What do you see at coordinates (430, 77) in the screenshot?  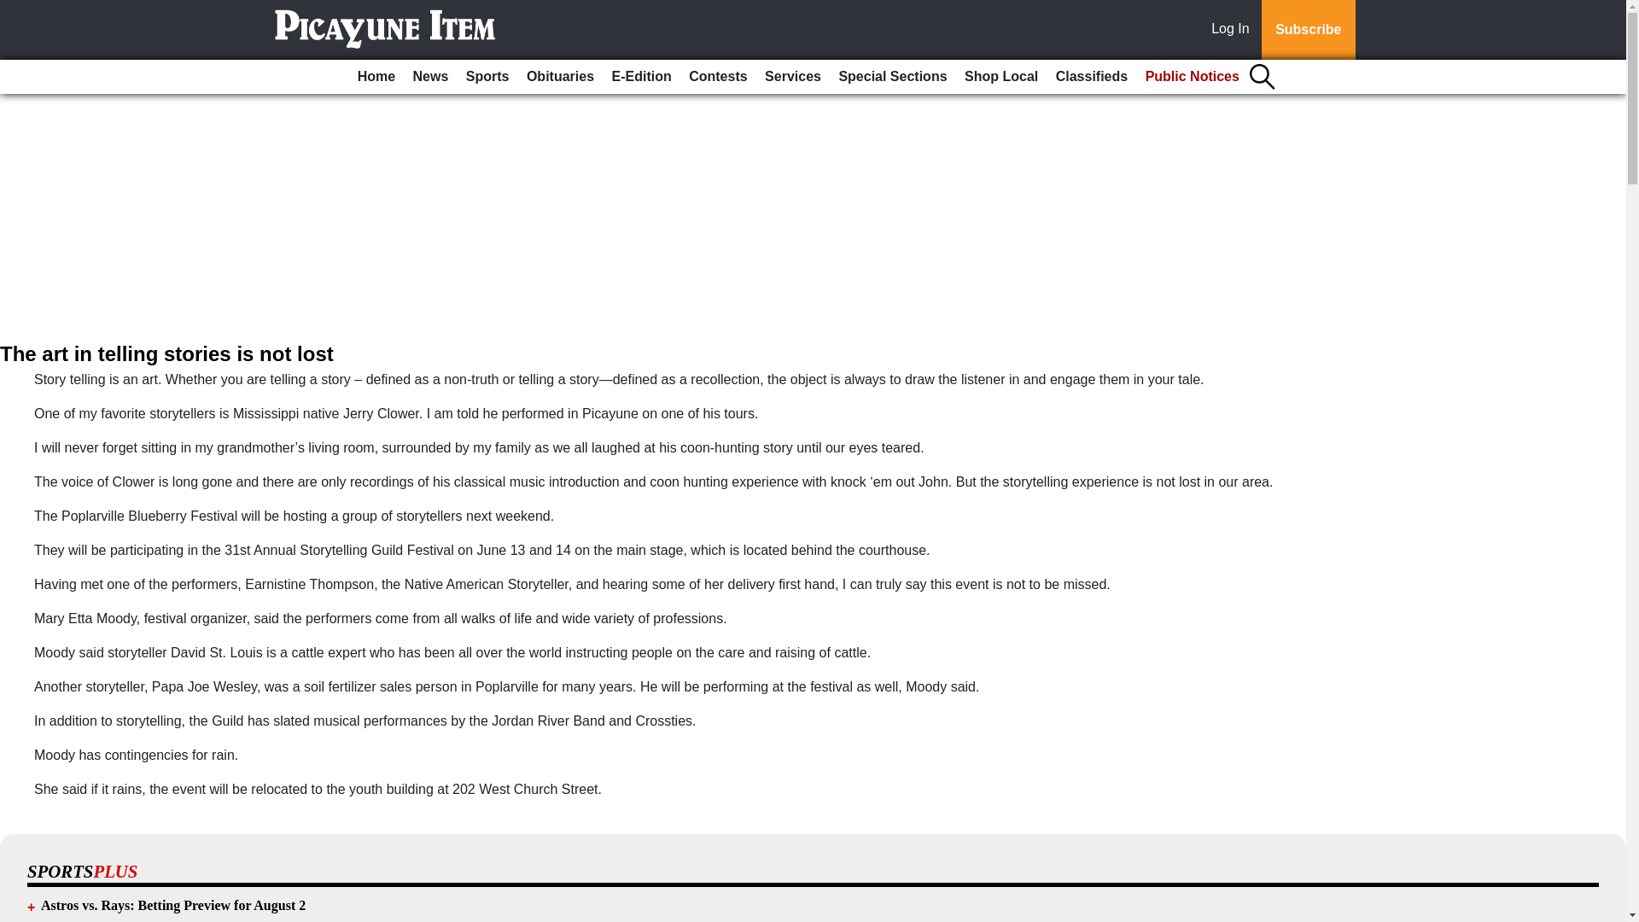 I see `News` at bounding box center [430, 77].